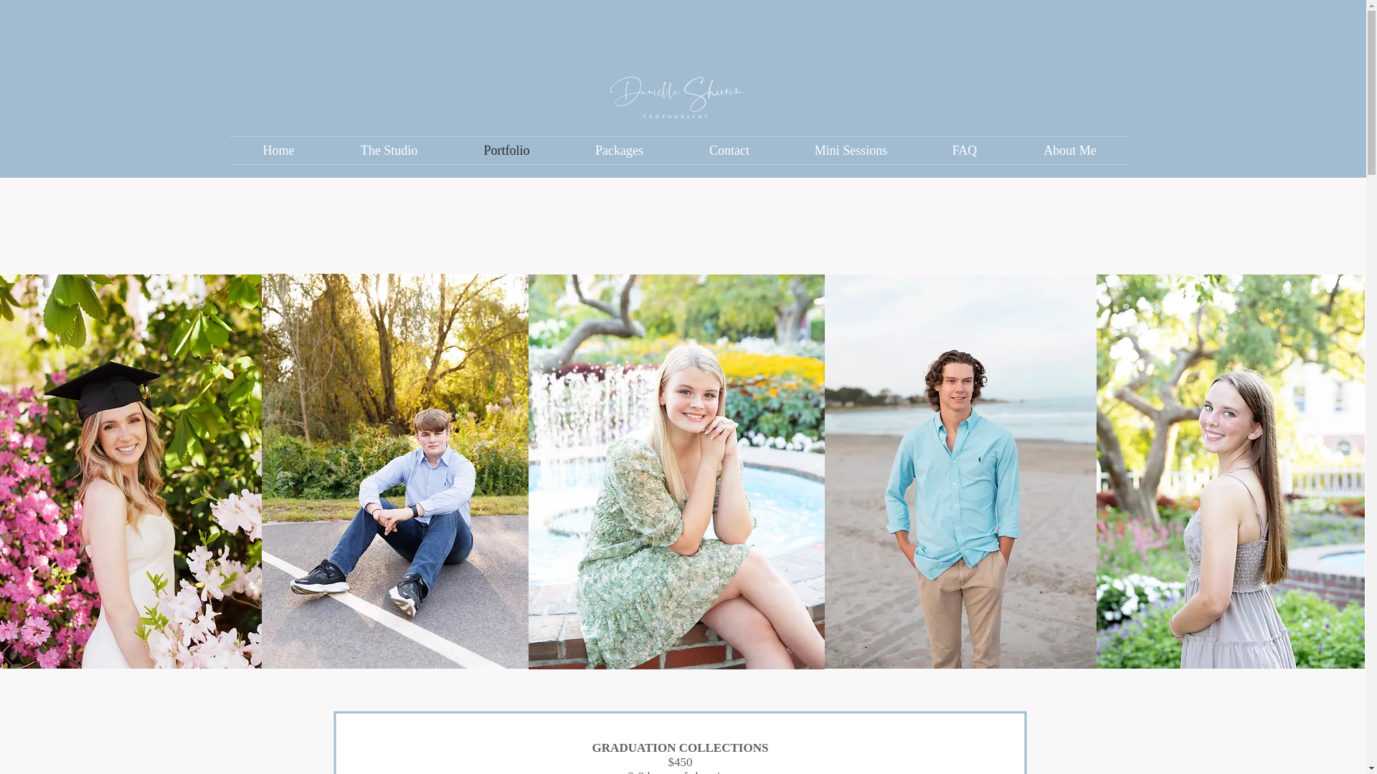 Image resolution: width=1377 pixels, height=774 pixels. Describe the element at coordinates (729, 150) in the screenshot. I see `Contact` at that location.